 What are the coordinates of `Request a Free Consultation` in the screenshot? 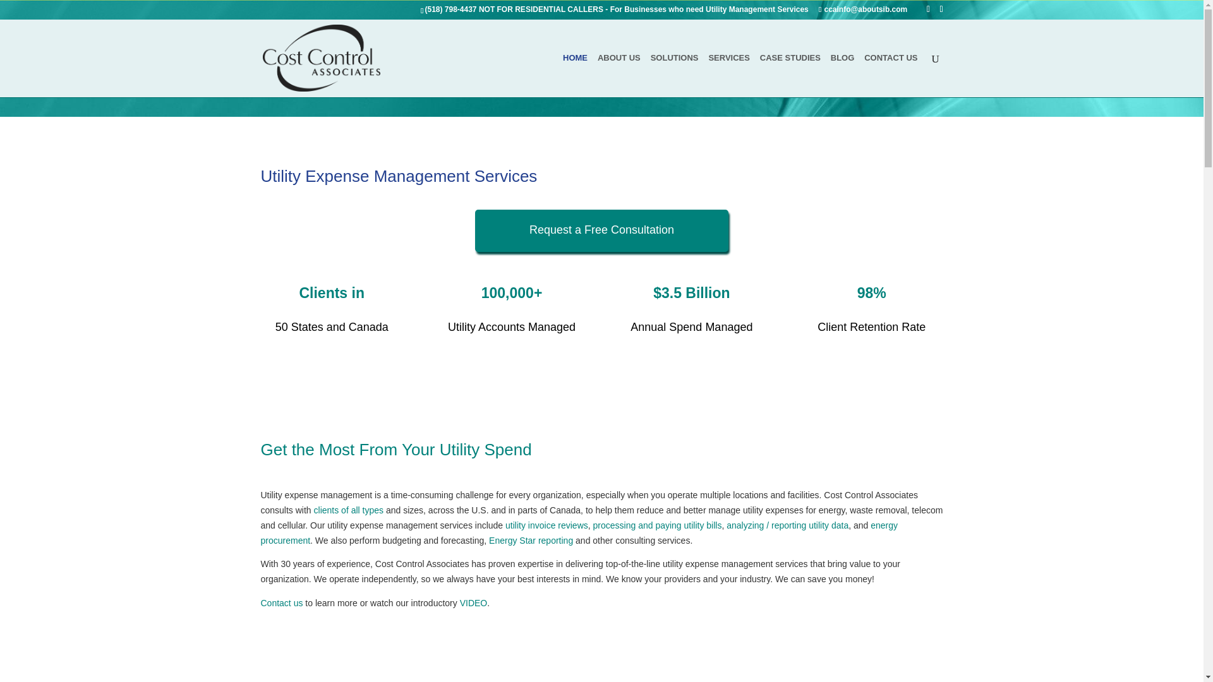 It's located at (601, 230).